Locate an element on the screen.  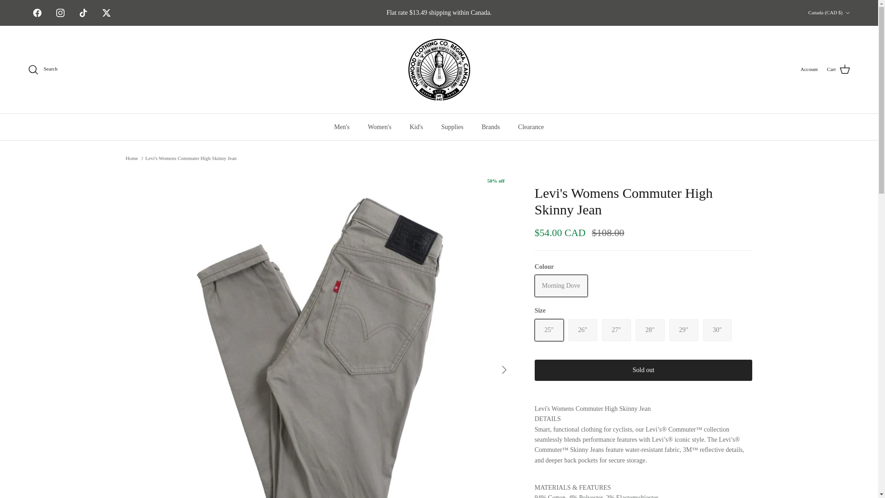
Sold out is located at coordinates (683, 330).